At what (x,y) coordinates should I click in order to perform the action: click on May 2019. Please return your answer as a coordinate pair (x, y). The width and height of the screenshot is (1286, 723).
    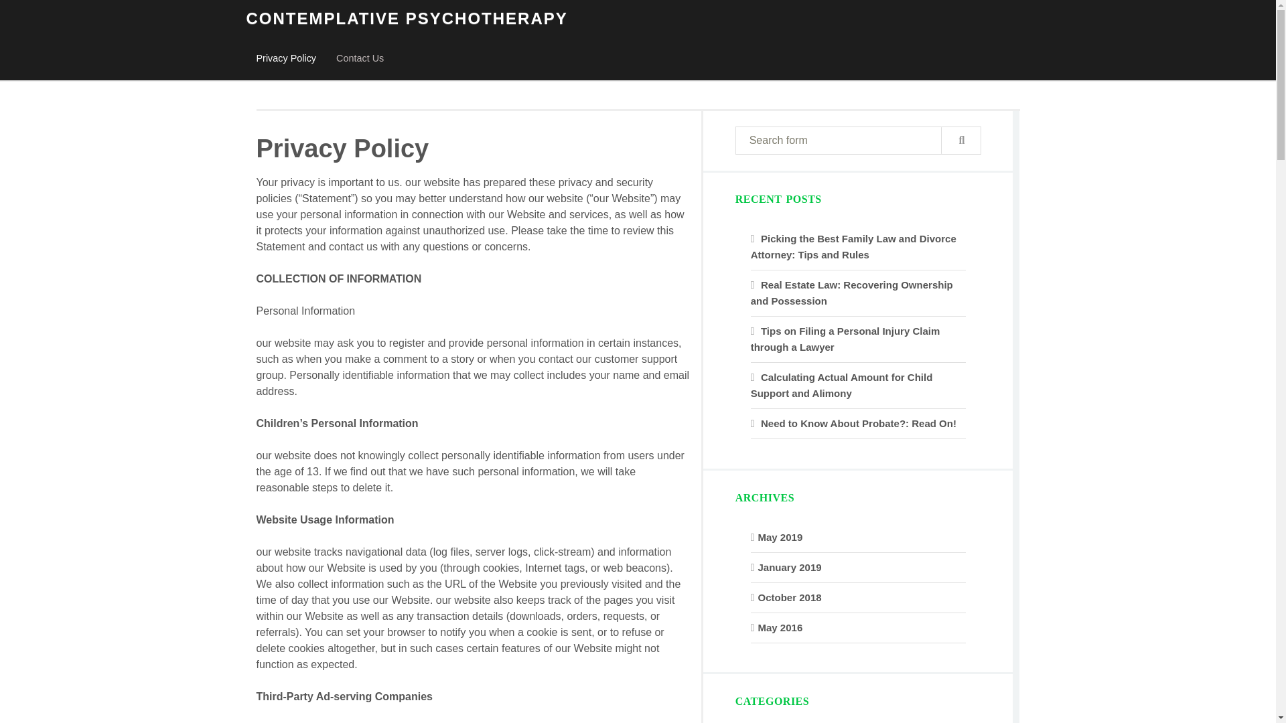
    Looking at the image, I should click on (780, 537).